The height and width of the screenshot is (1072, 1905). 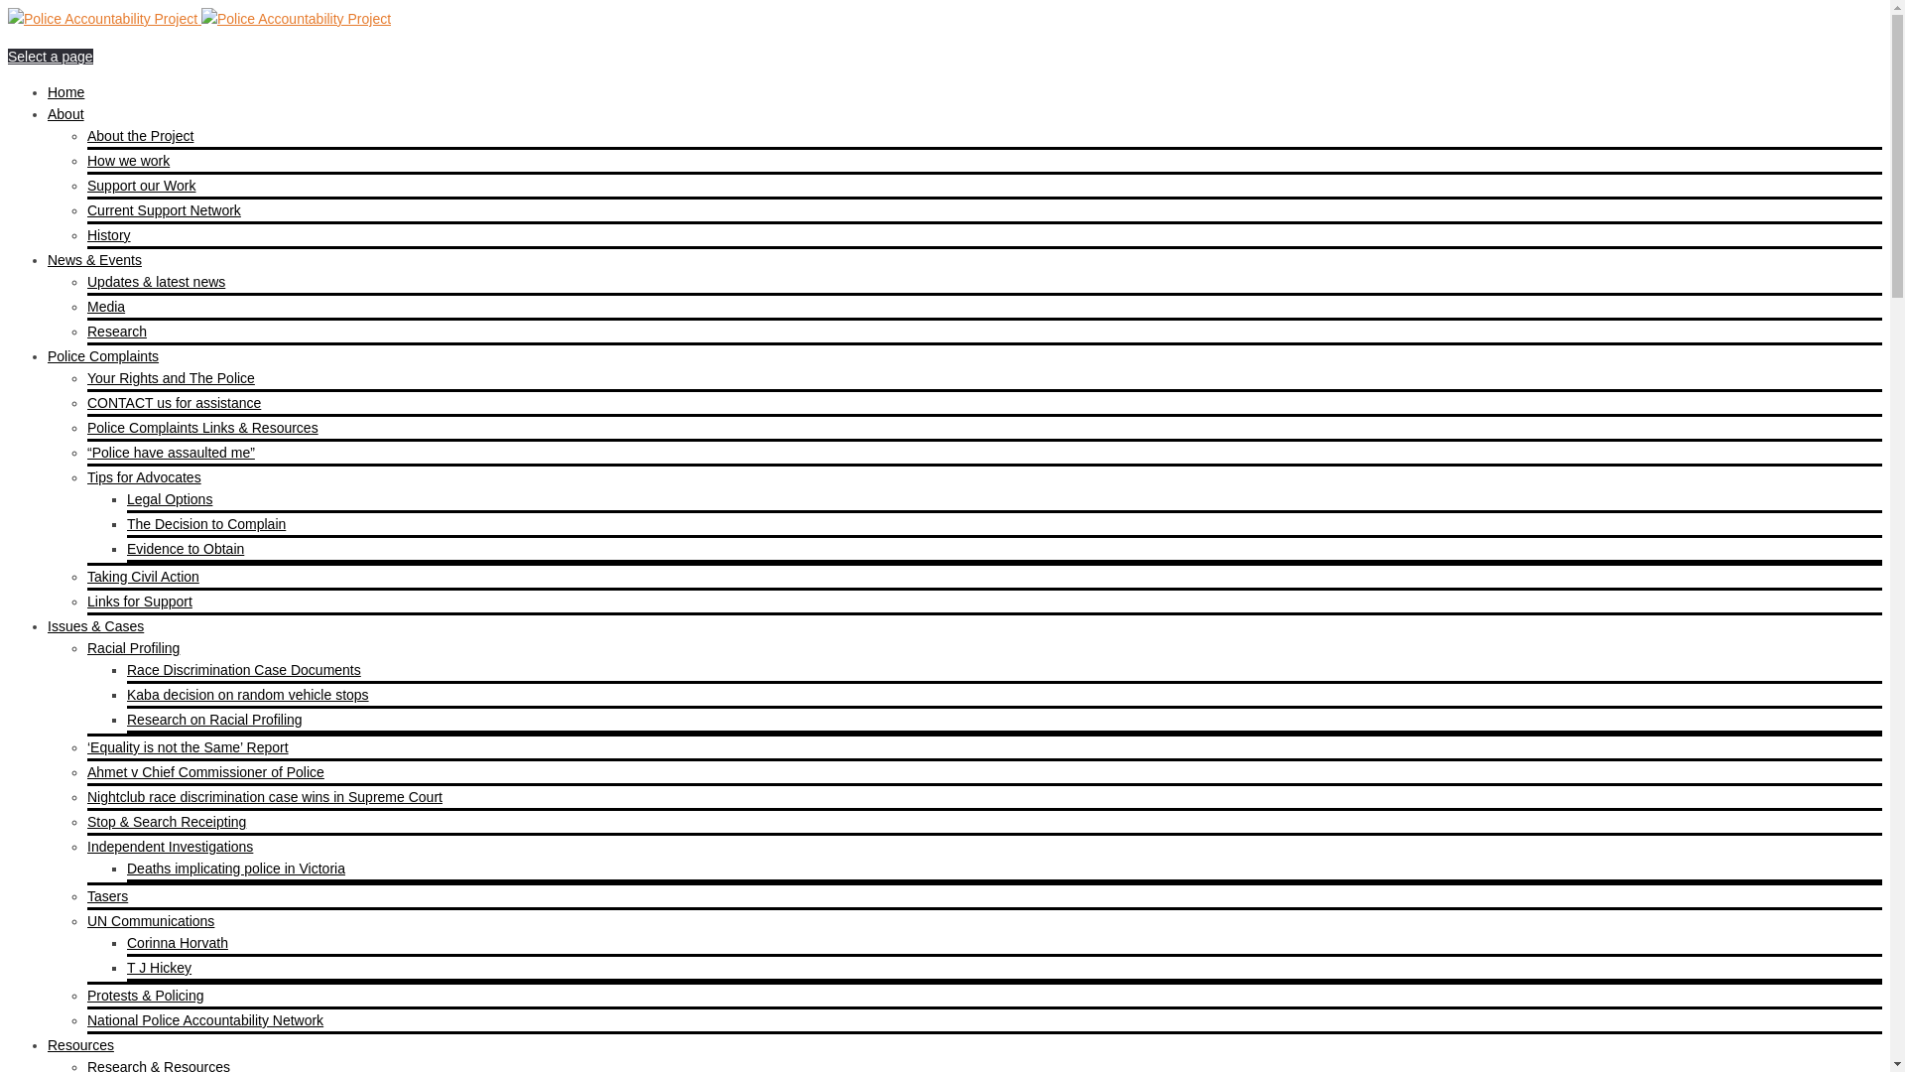 What do you see at coordinates (109, 235) in the screenshot?
I see `History` at bounding box center [109, 235].